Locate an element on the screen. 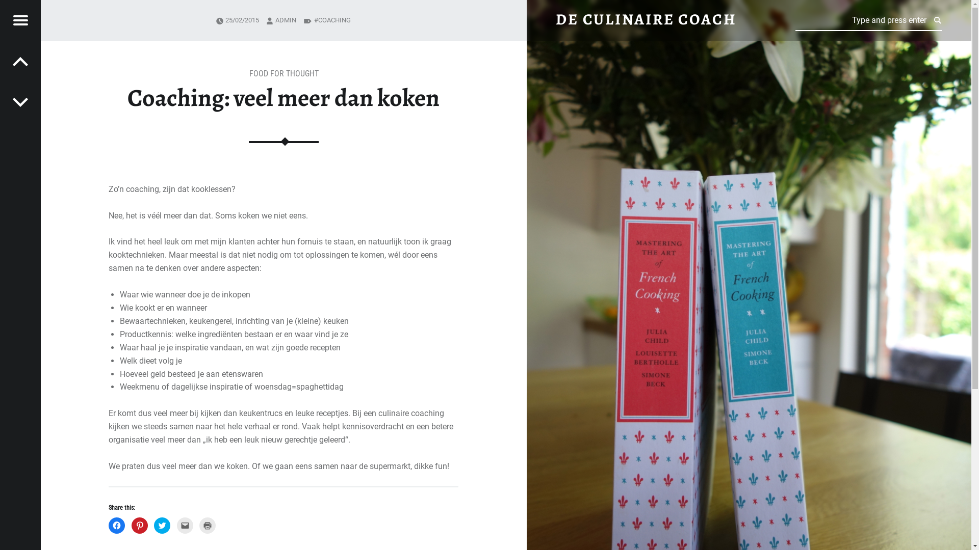  Menu is located at coordinates (20, 20).